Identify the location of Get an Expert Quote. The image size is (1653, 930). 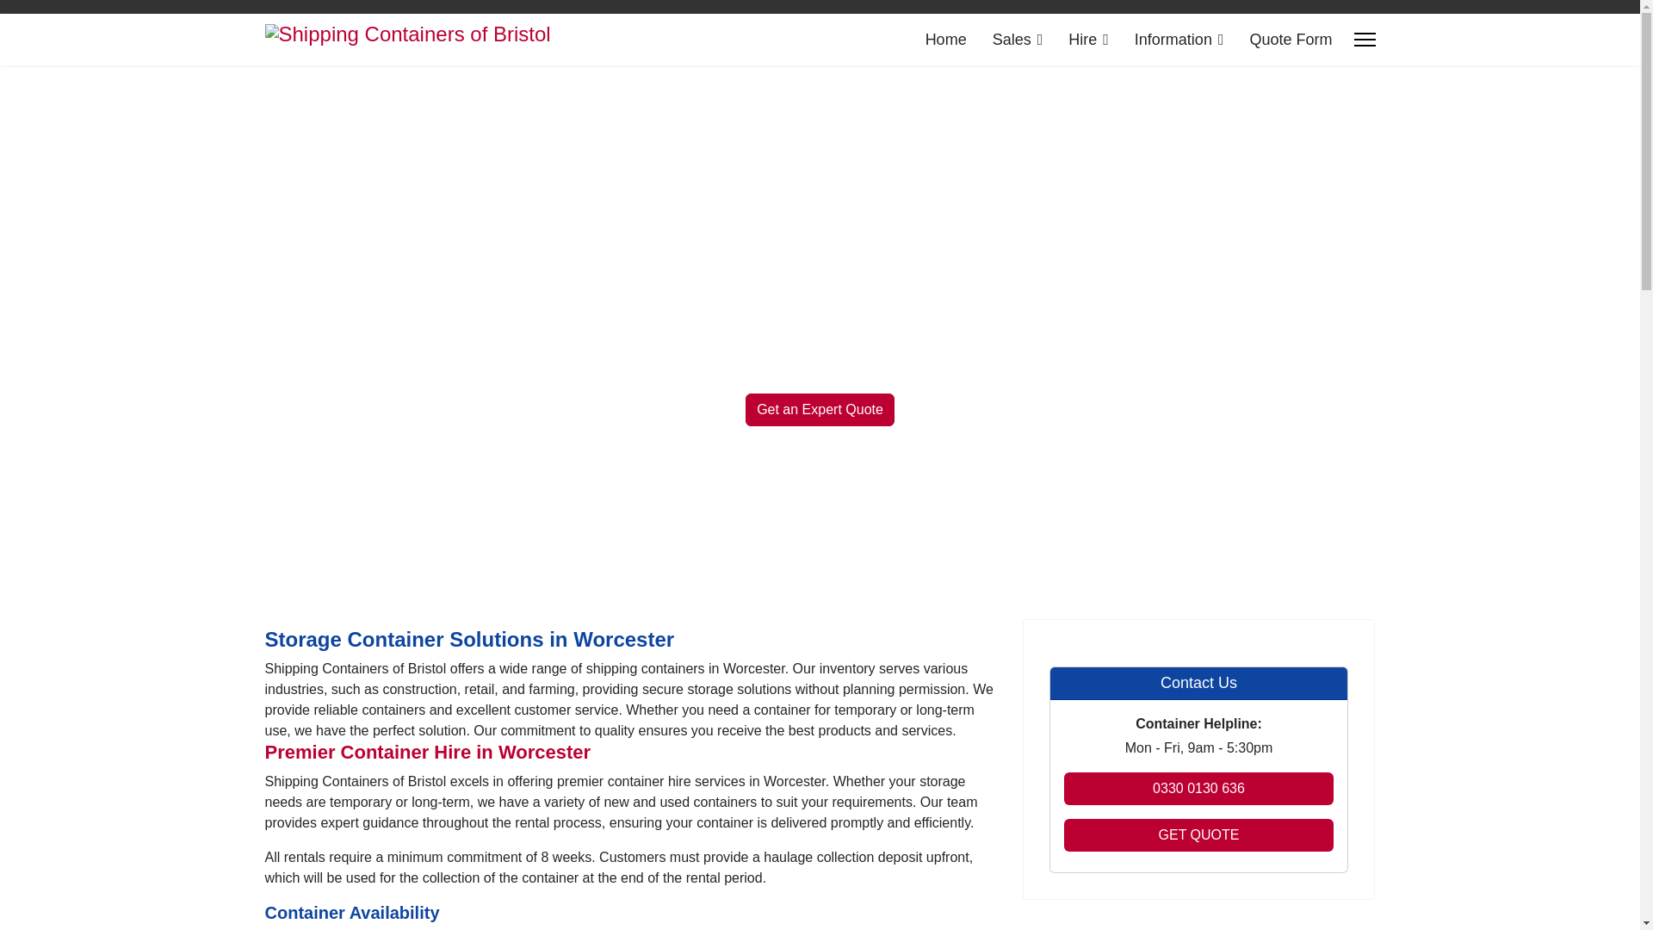
(820, 409).